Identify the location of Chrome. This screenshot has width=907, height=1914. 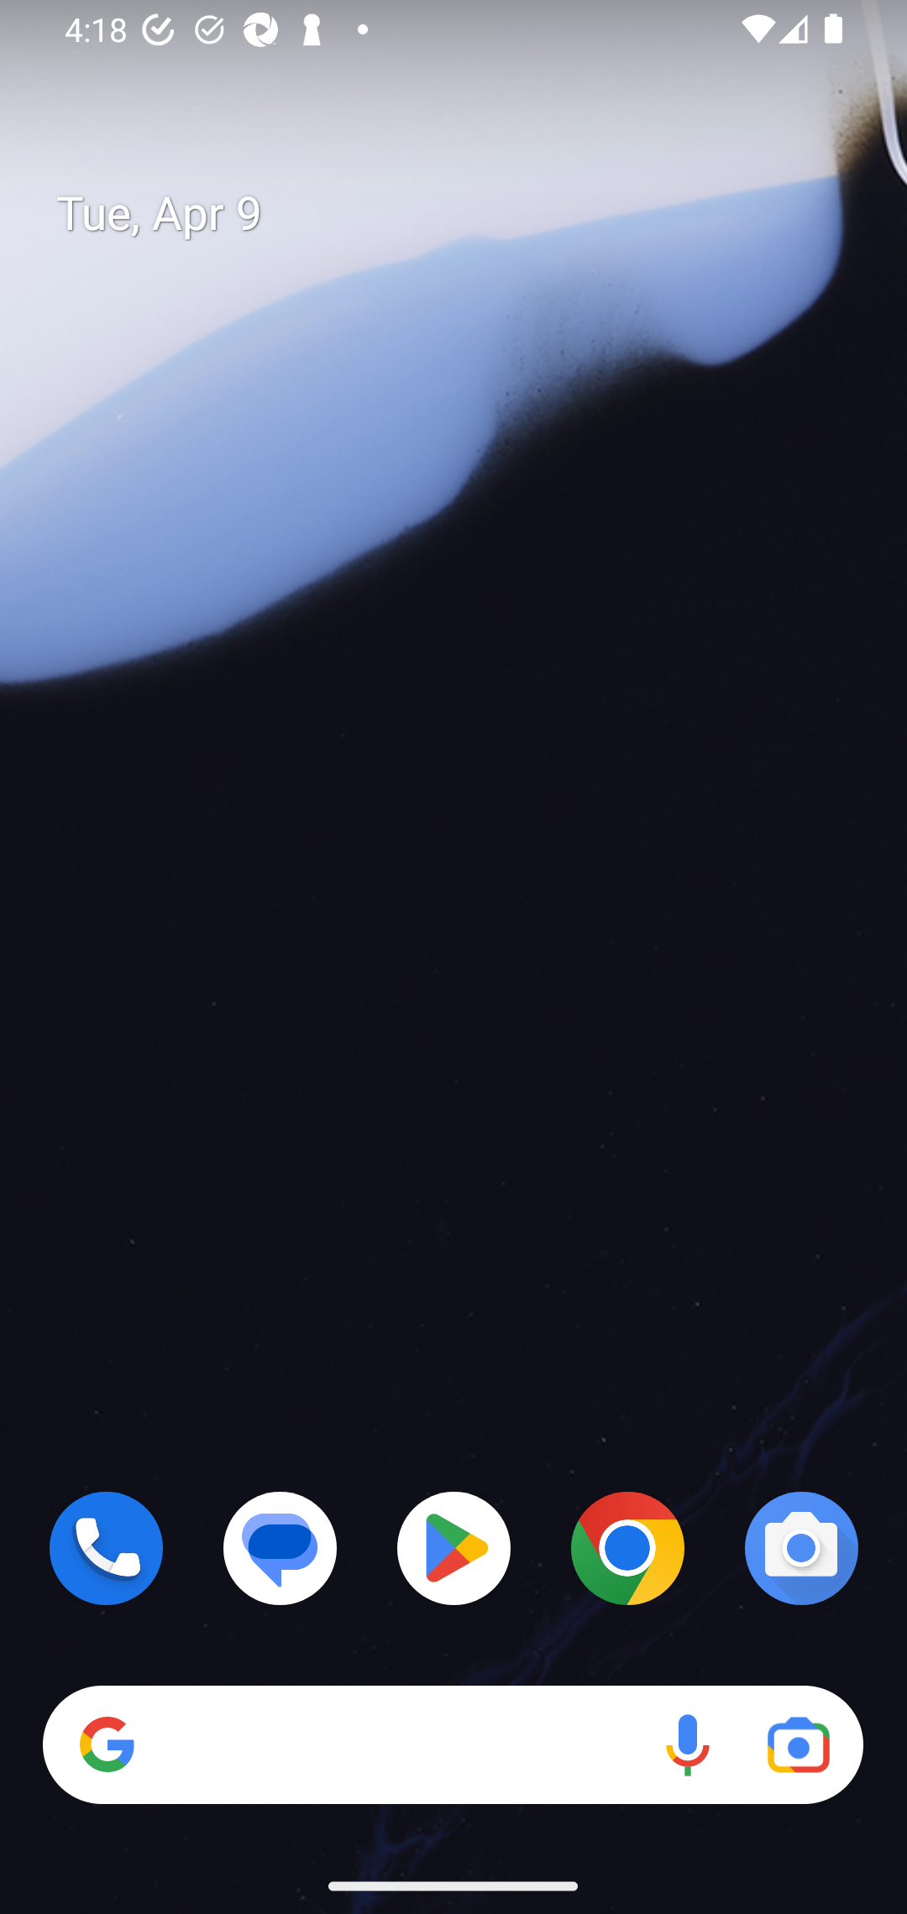
(627, 1548).